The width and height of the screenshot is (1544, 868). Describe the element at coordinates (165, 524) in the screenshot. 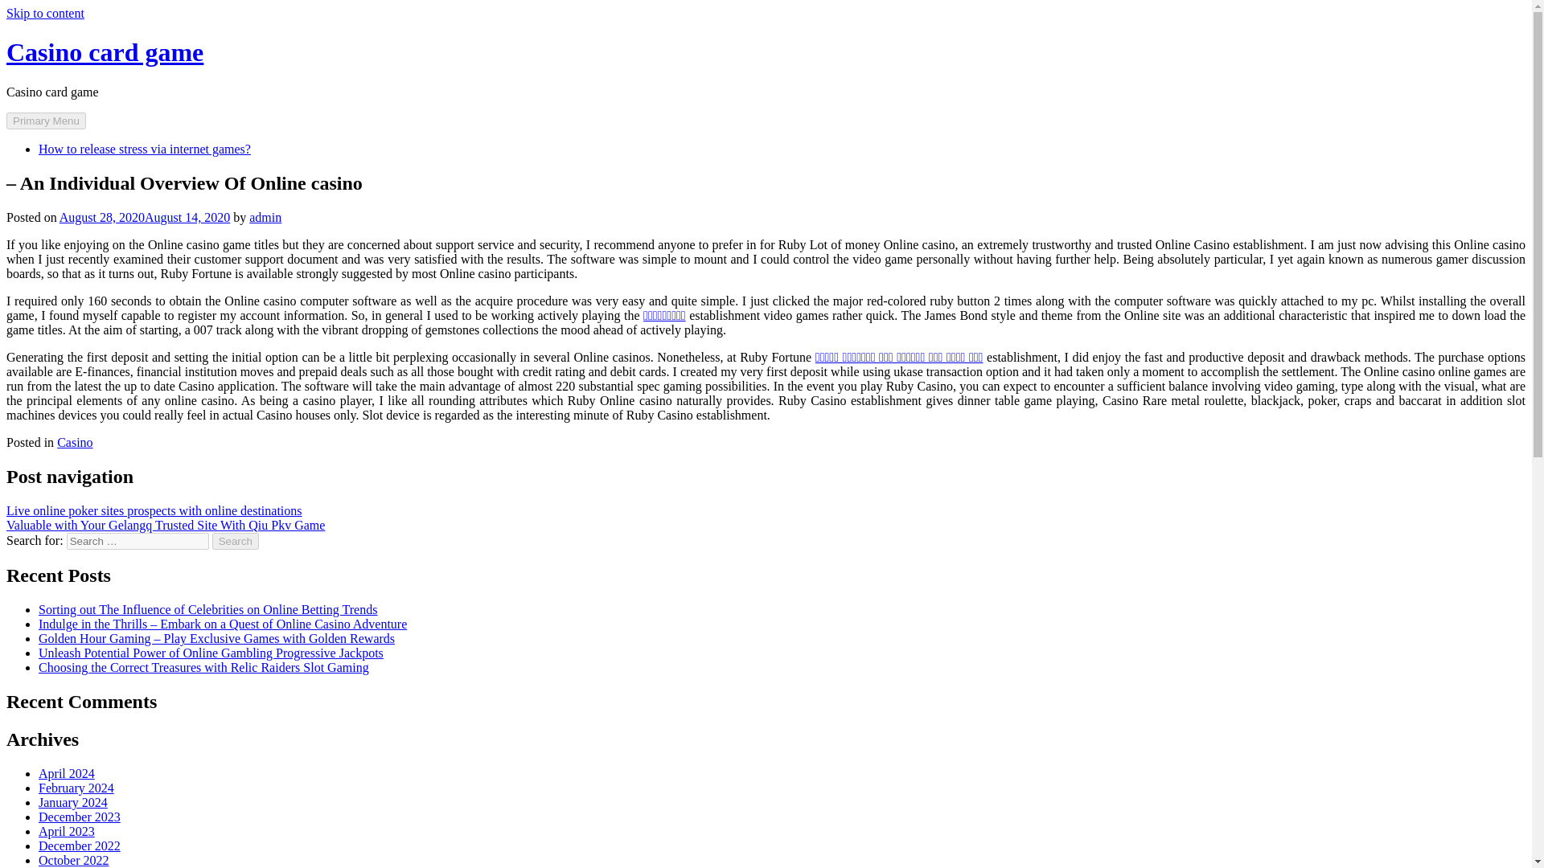

I see `Valuable with Your Gelangq Trusted Site With Qiu Pkv Game` at that location.